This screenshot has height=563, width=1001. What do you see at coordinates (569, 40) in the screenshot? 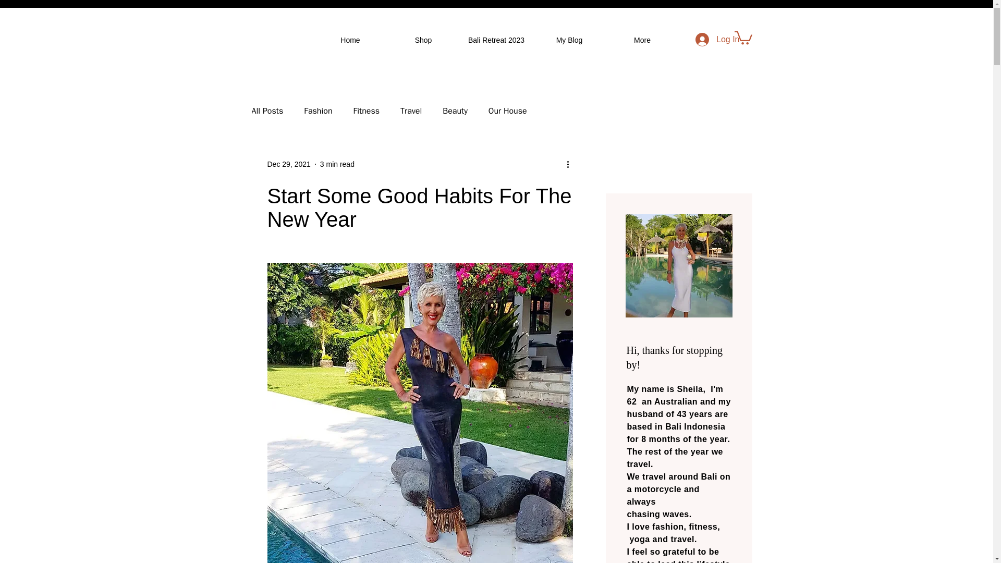
I see `My Blog` at bounding box center [569, 40].